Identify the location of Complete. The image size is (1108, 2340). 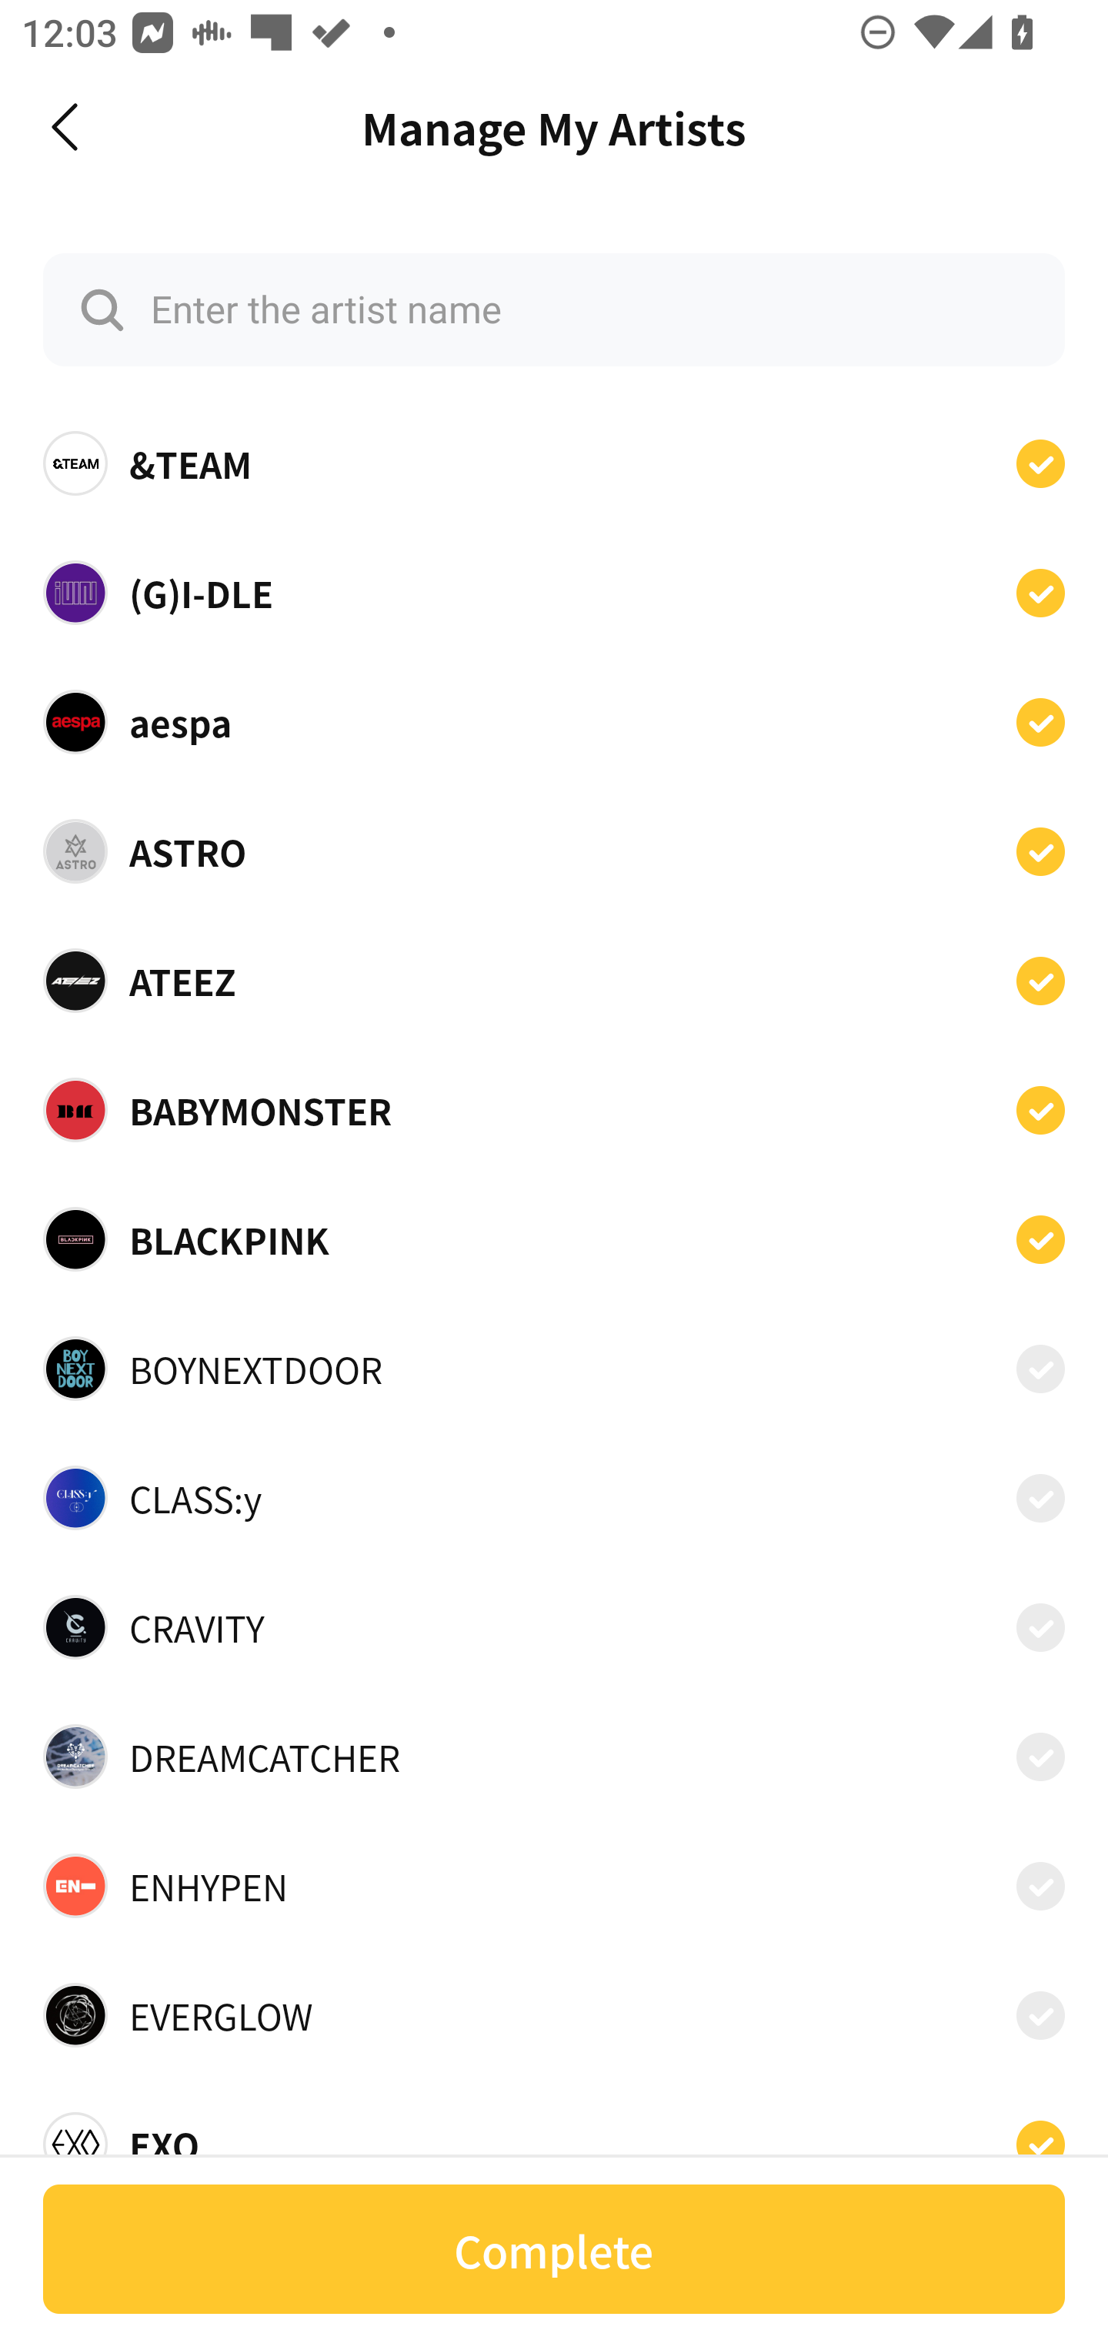
(554, 2249).